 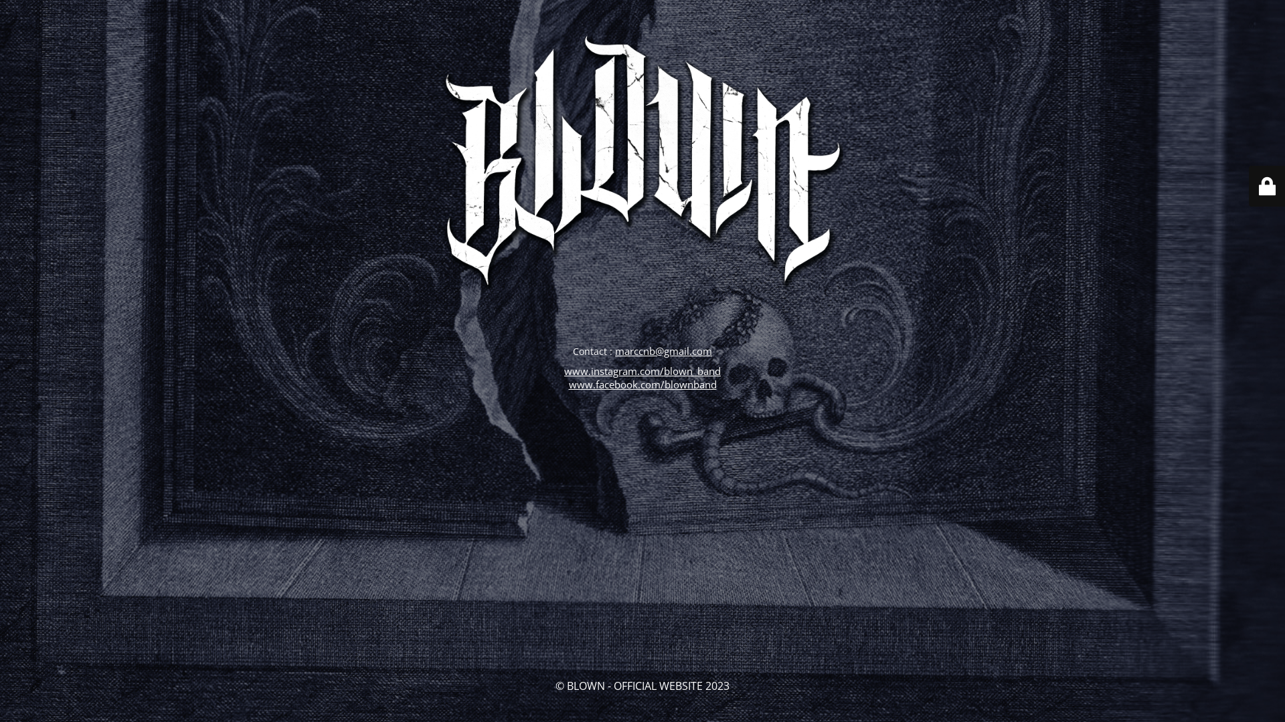 I want to click on www.facebook.com/blownband, so click(x=642, y=384).